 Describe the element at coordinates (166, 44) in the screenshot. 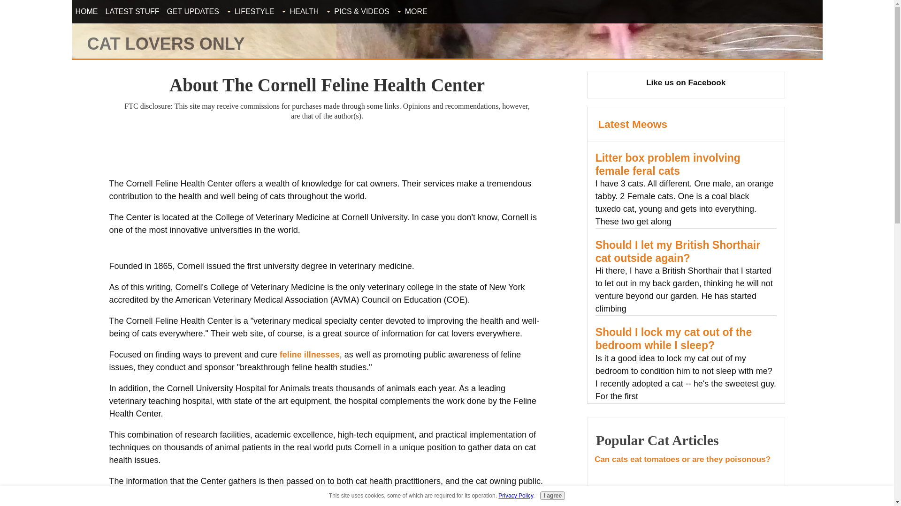

I see `CAT LOVERS ONLY` at that location.